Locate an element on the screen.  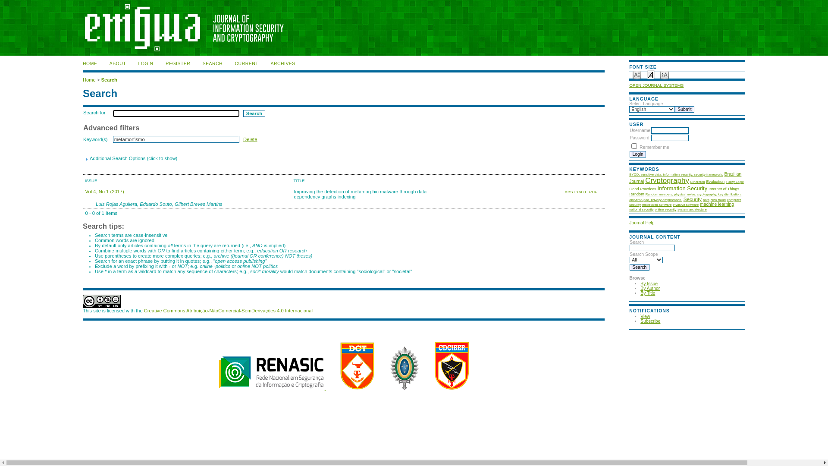
Submit is located at coordinates (685, 110).